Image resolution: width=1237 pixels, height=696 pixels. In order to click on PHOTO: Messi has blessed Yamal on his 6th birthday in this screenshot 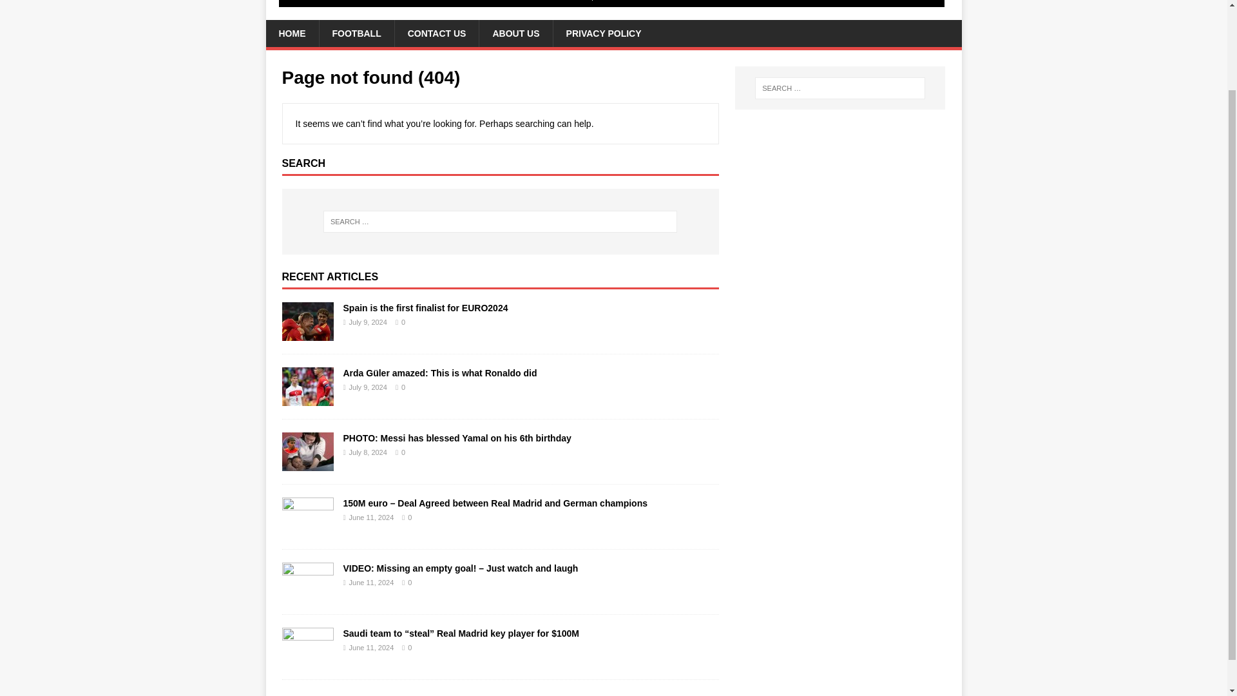, I will do `click(308, 463)`.